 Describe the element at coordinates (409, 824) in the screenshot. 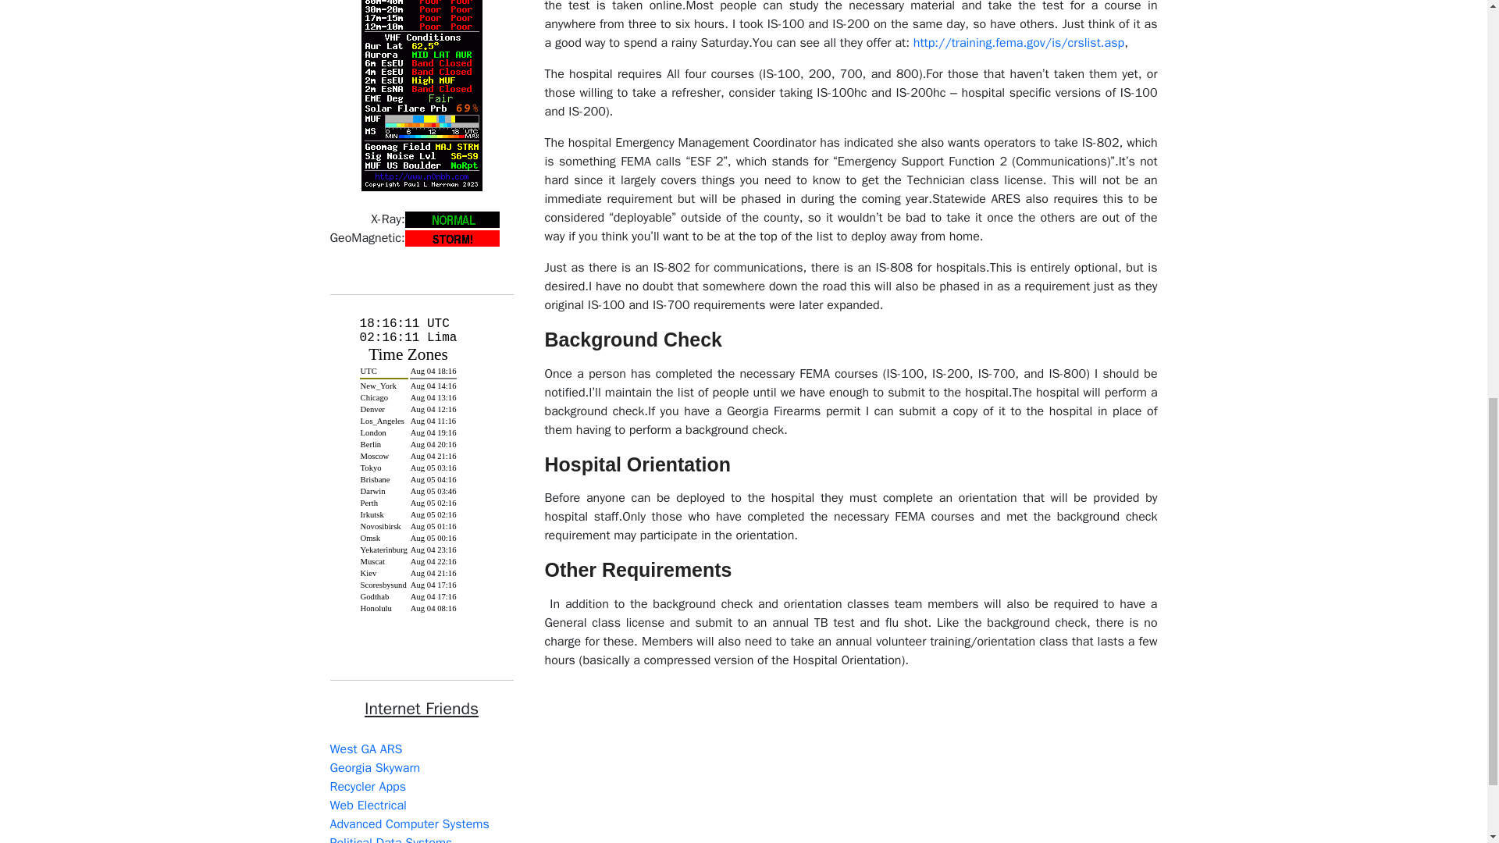

I see `Advanced Computer Systems` at that location.